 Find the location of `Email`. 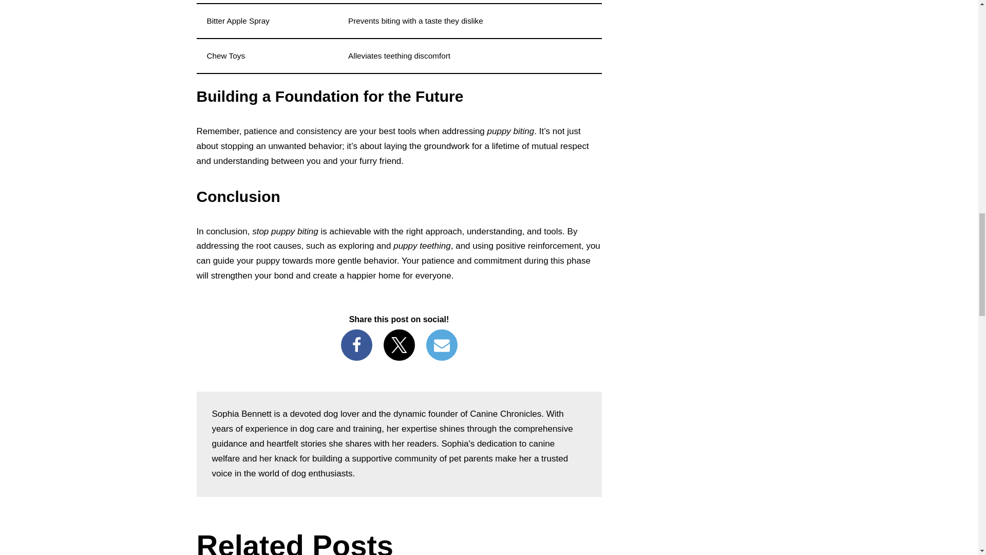

Email is located at coordinates (442, 345).